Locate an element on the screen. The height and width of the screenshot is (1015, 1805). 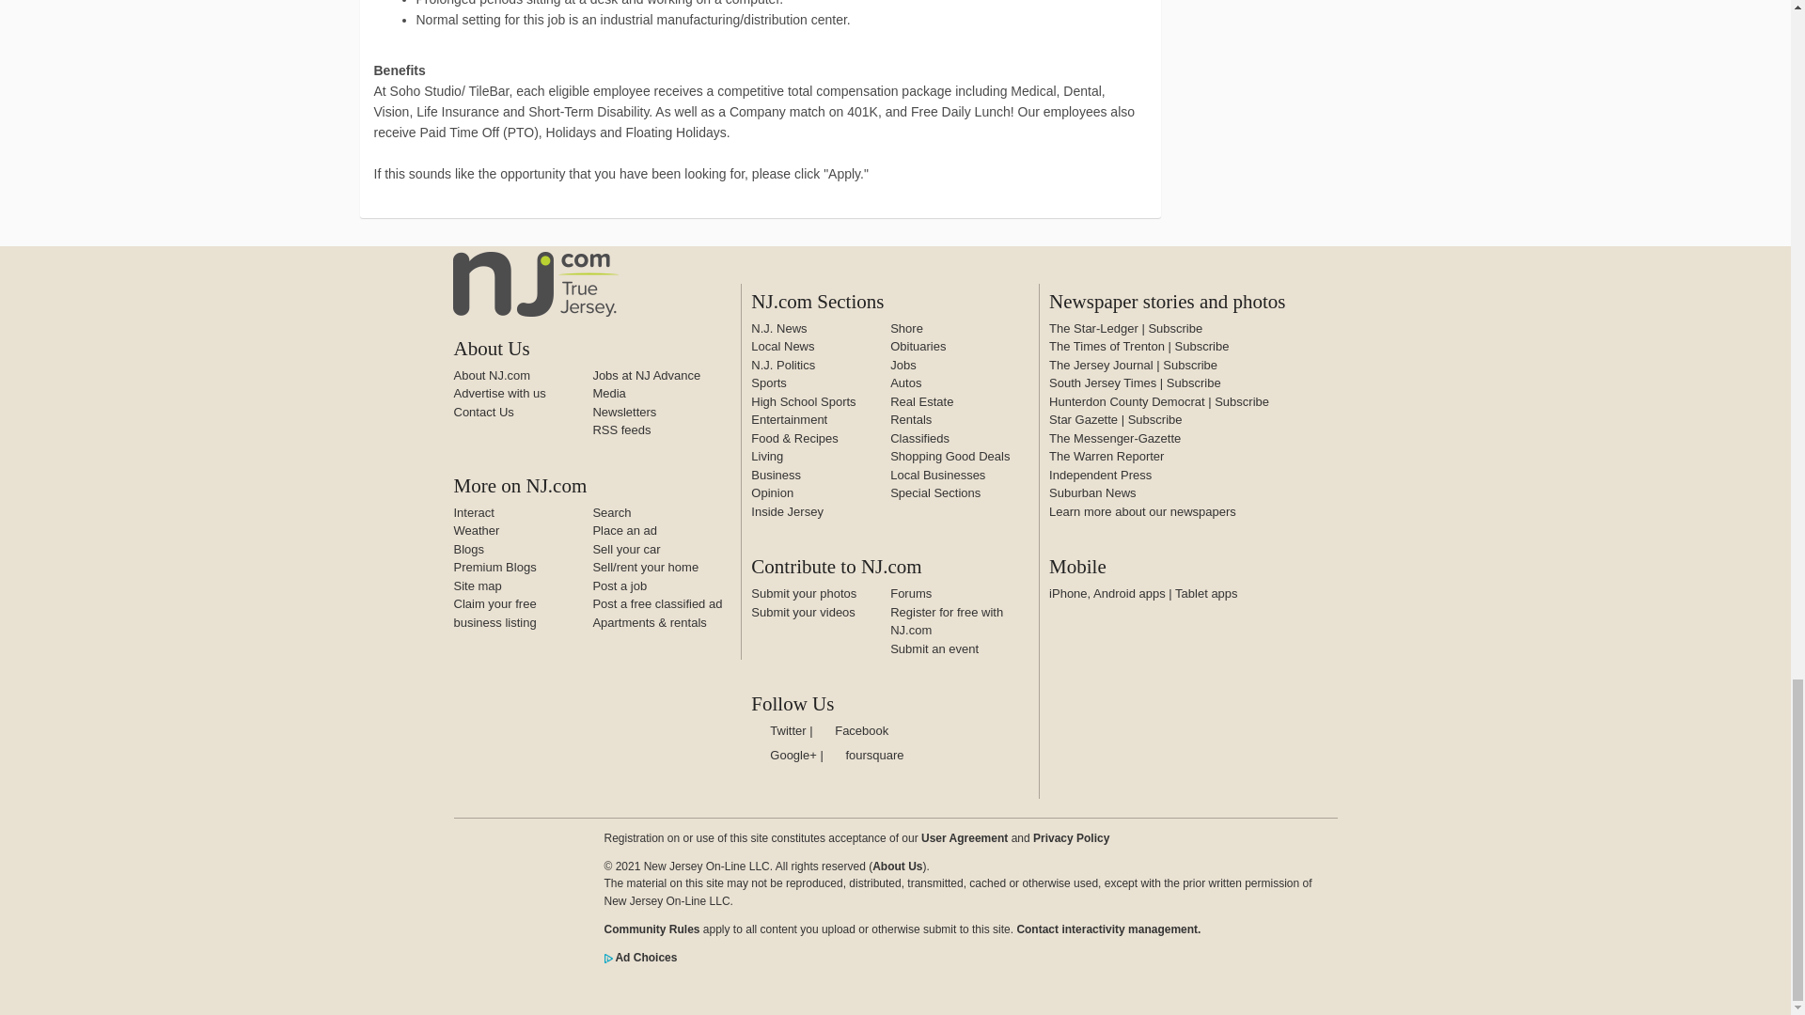
Community Rules is located at coordinates (651, 929).